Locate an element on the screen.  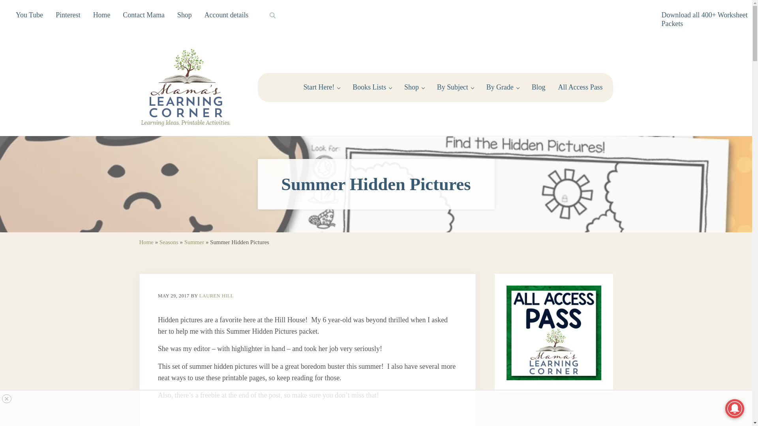
Summer is located at coordinates (194, 242).